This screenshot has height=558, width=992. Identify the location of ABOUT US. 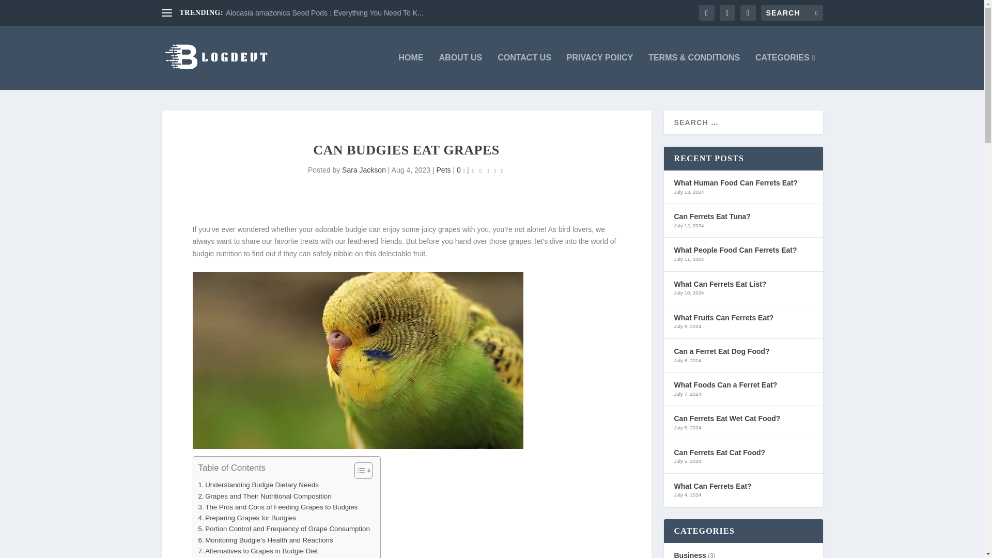
(461, 71).